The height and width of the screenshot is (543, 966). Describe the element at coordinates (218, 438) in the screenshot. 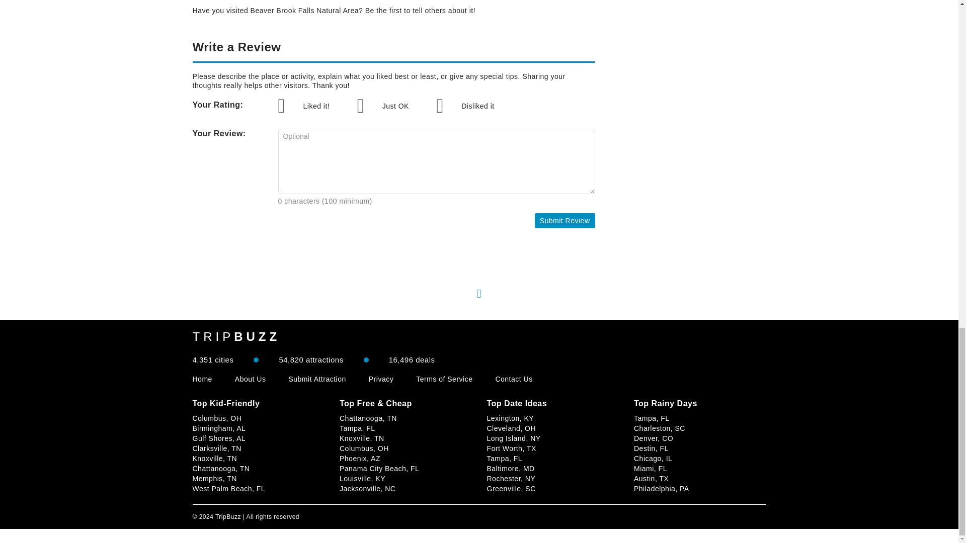

I see `Gulf Shores, AL` at that location.